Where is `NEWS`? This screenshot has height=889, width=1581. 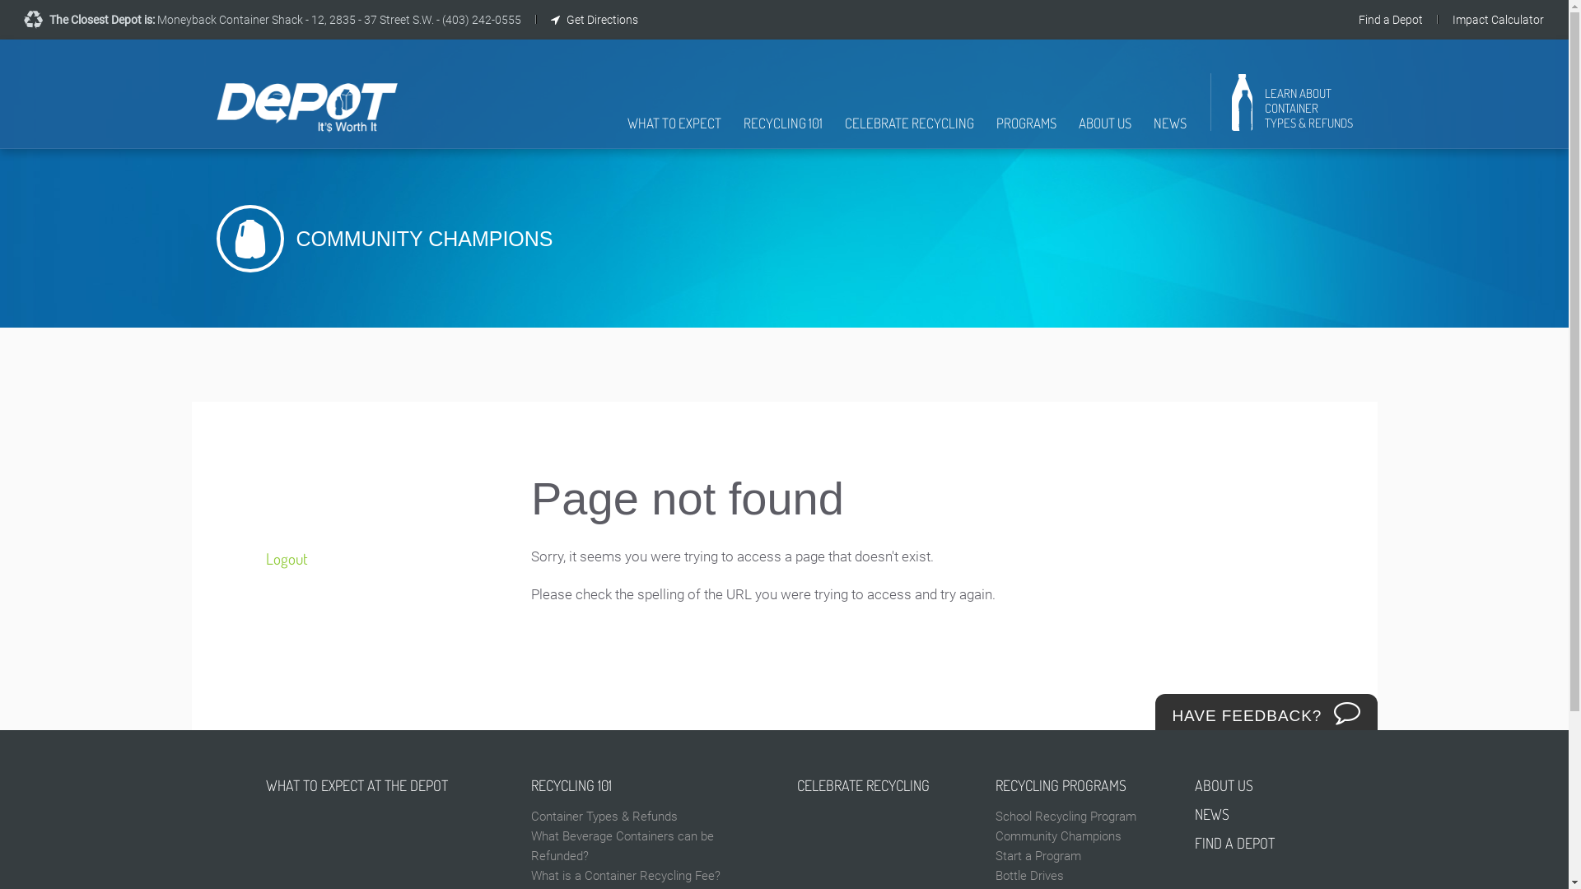
NEWS is located at coordinates (1248, 815).